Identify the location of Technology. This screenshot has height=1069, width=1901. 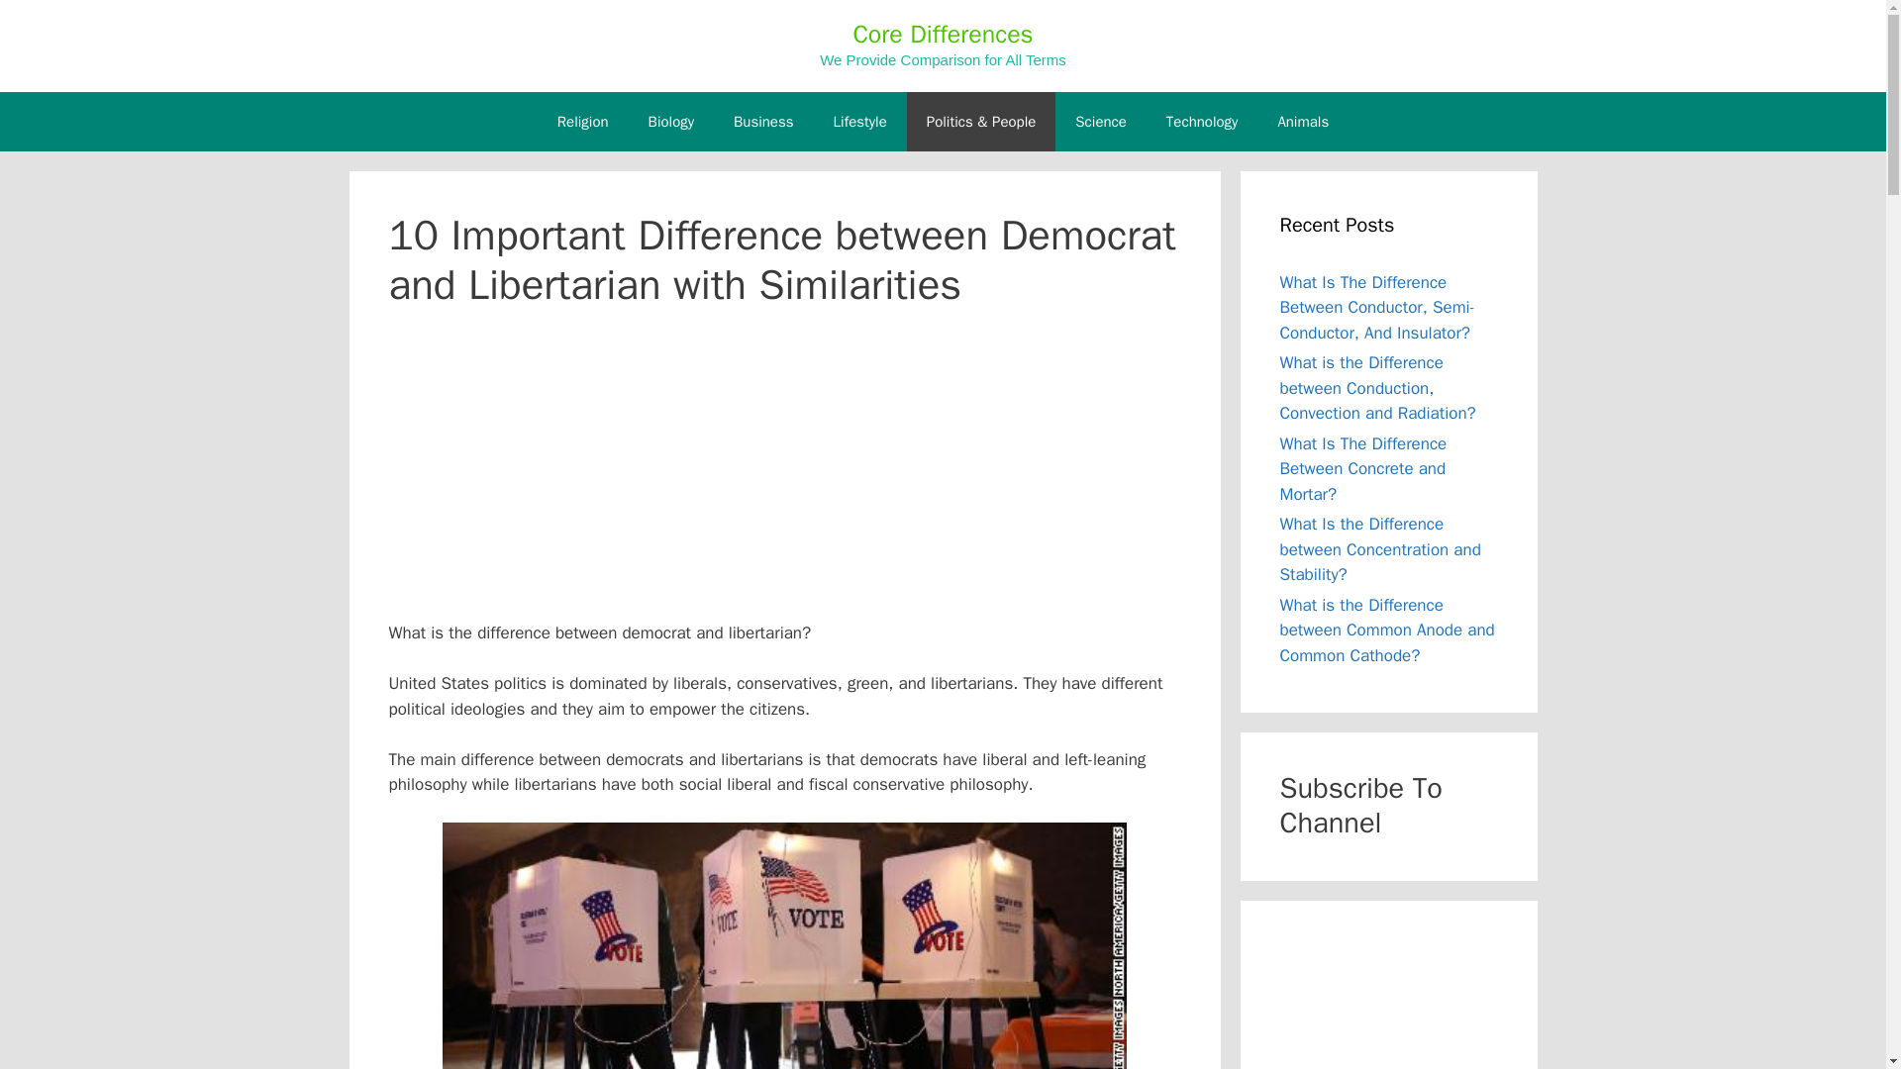
(1202, 121).